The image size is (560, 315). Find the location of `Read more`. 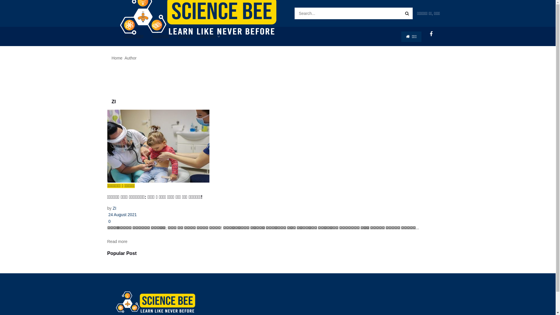

Read more is located at coordinates (117, 242).